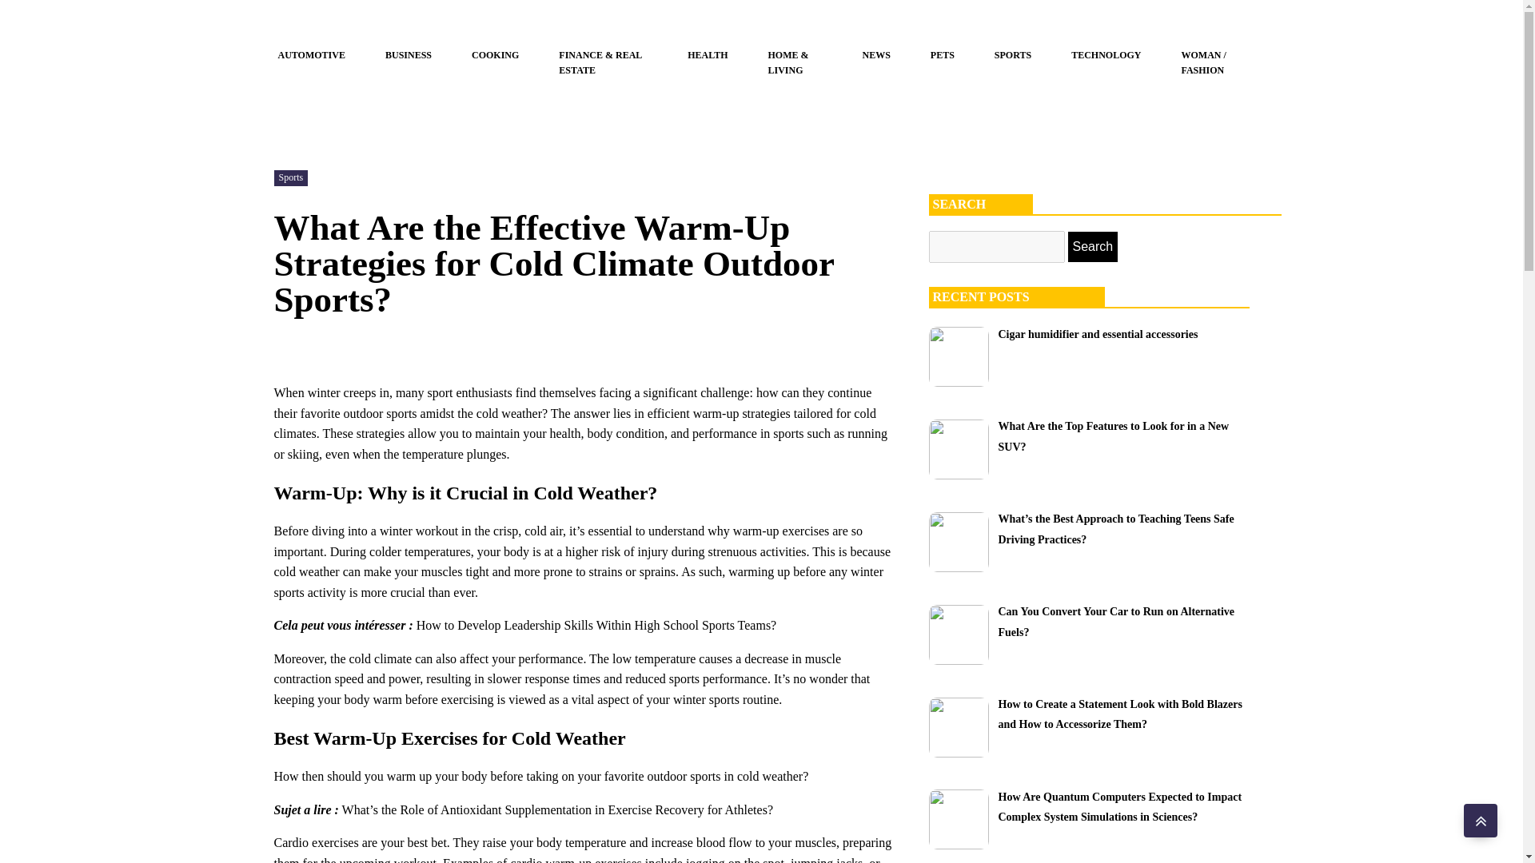  Describe the element at coordinates (1106, 55) in the screenshot. I see `TECHNOLOGY` at that location.